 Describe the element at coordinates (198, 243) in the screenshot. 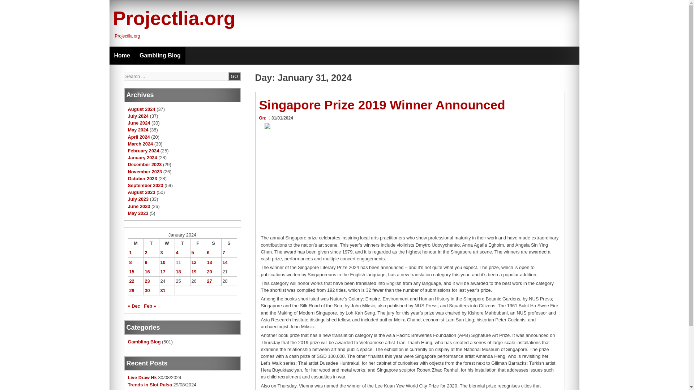

I see `Friday` at that location.